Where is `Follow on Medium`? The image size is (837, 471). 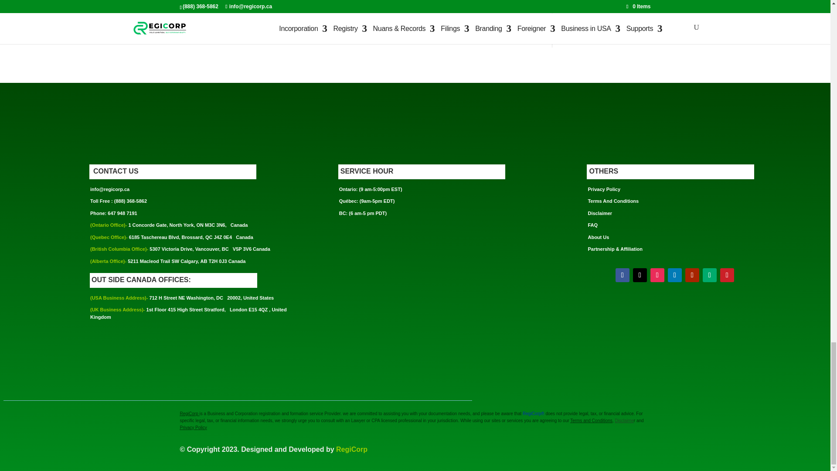 Follow on Medium is located at coordinates (710, 275).